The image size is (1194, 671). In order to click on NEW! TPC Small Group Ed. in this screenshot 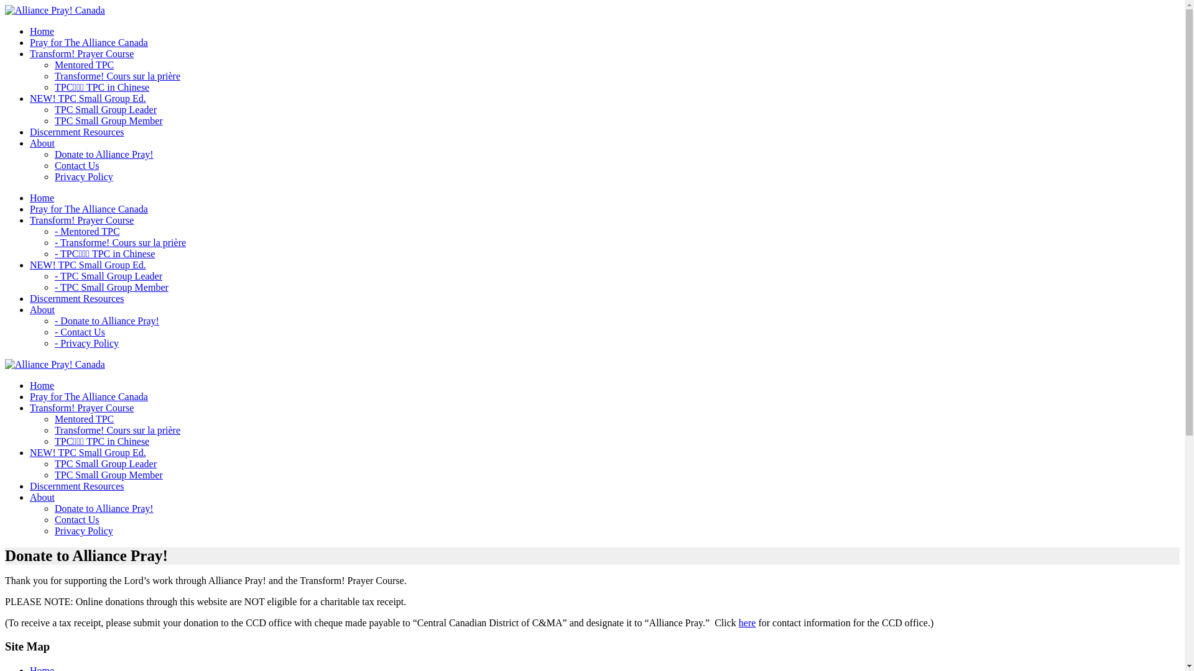, I will do `click(88, 98)`.